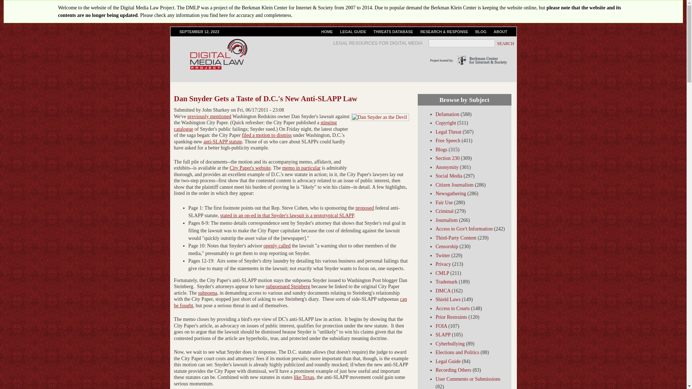 This screenshot has height=389, width=692. I want to click on Dan Snyder as the Devil, so click(380, 142).